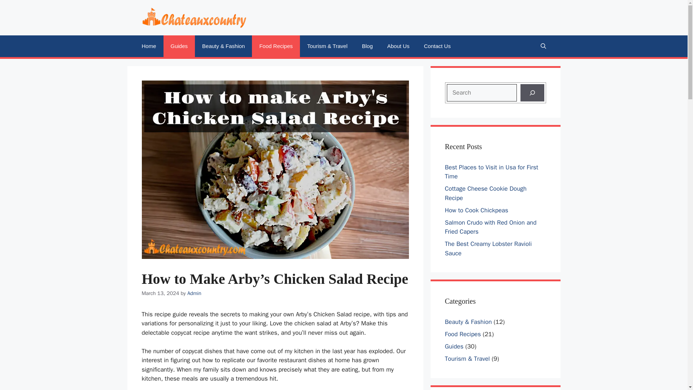  Describe the element at coordinates (437, 46) in the screenshot. I see `Contact Us` at that location.